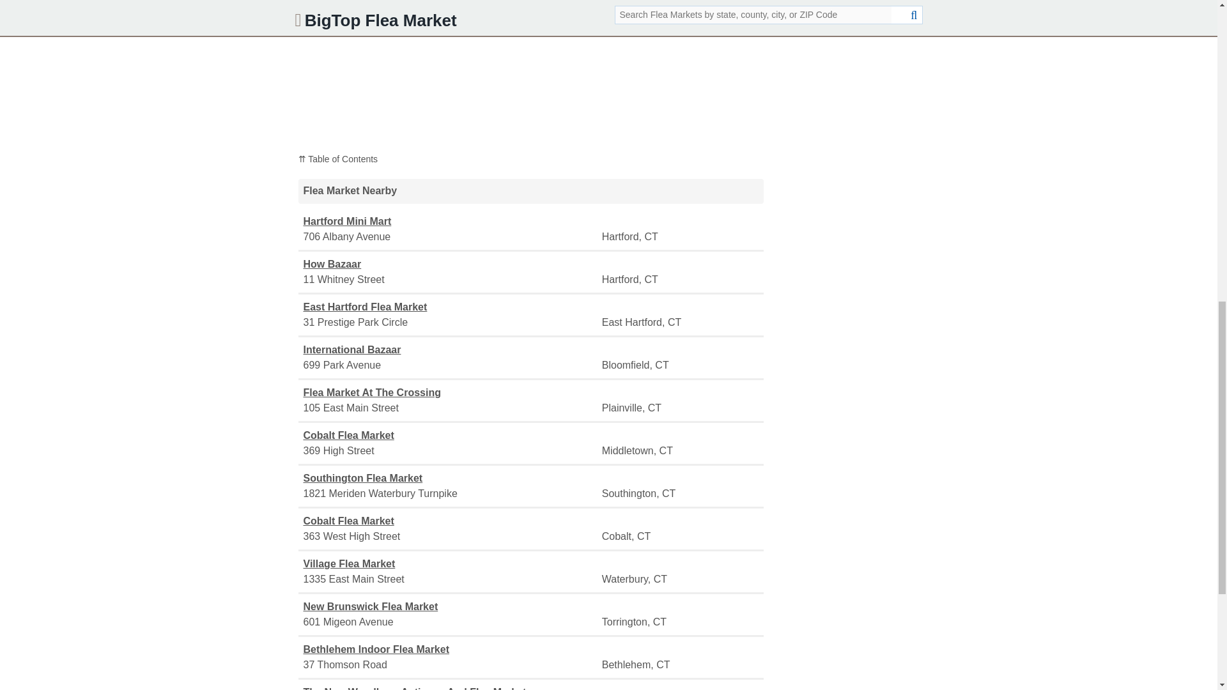 This screenshot has height=690, width=1227. What do you see at coordinates (451, 521) in the screenshot?
I see `Cobalt Flea Market in Cobalt, Connecticut` at bounding box center [451, 521].